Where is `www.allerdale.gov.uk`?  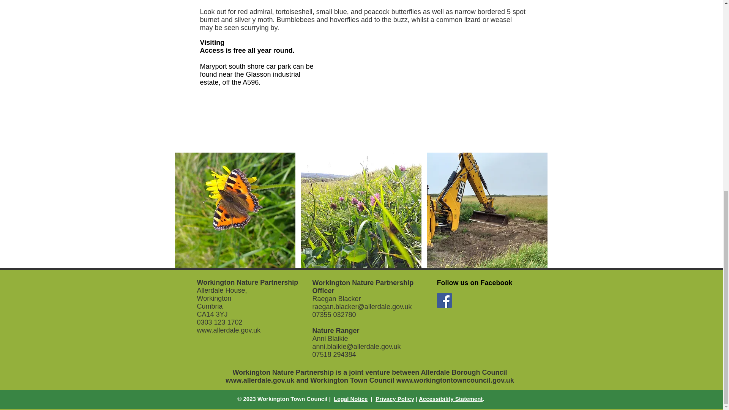
www.allerdale.gov.uk is located at coordinates (229, 330).